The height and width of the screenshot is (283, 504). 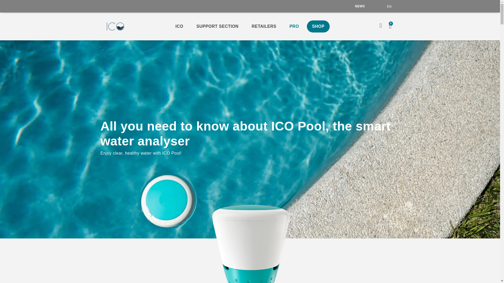 I want to click on NEWS, so click(x=360, y=6).